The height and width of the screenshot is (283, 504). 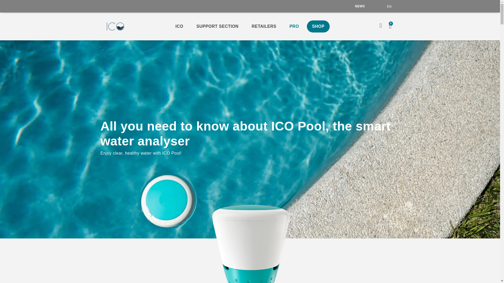 I want to click on NEWS, so click(x=360, y=6).